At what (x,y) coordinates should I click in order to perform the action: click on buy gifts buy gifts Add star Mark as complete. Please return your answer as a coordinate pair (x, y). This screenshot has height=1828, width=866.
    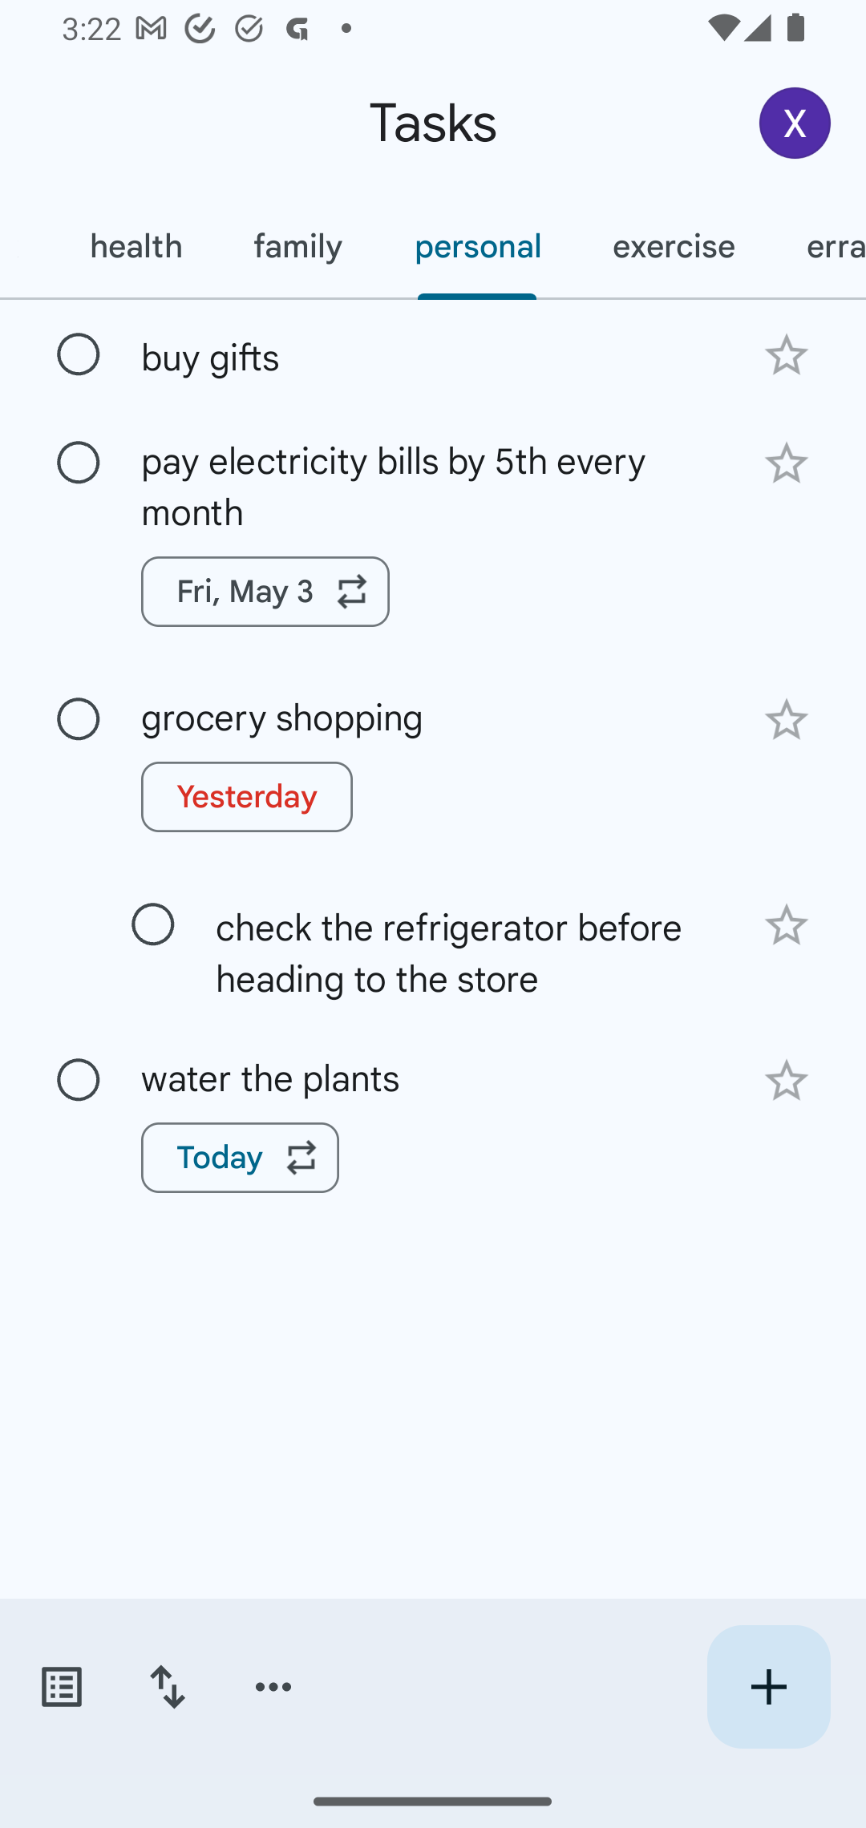
    Looking at the image, I should click on (433, 353).